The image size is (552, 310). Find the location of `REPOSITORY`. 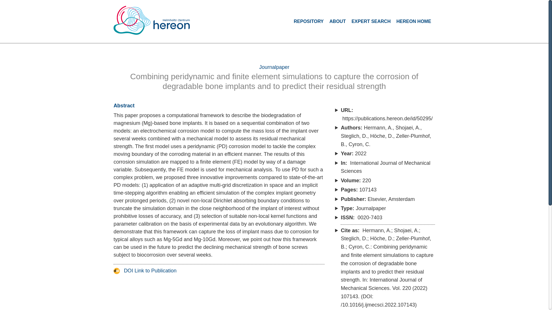

REPOSITORY is located at coordinates (308, 21).